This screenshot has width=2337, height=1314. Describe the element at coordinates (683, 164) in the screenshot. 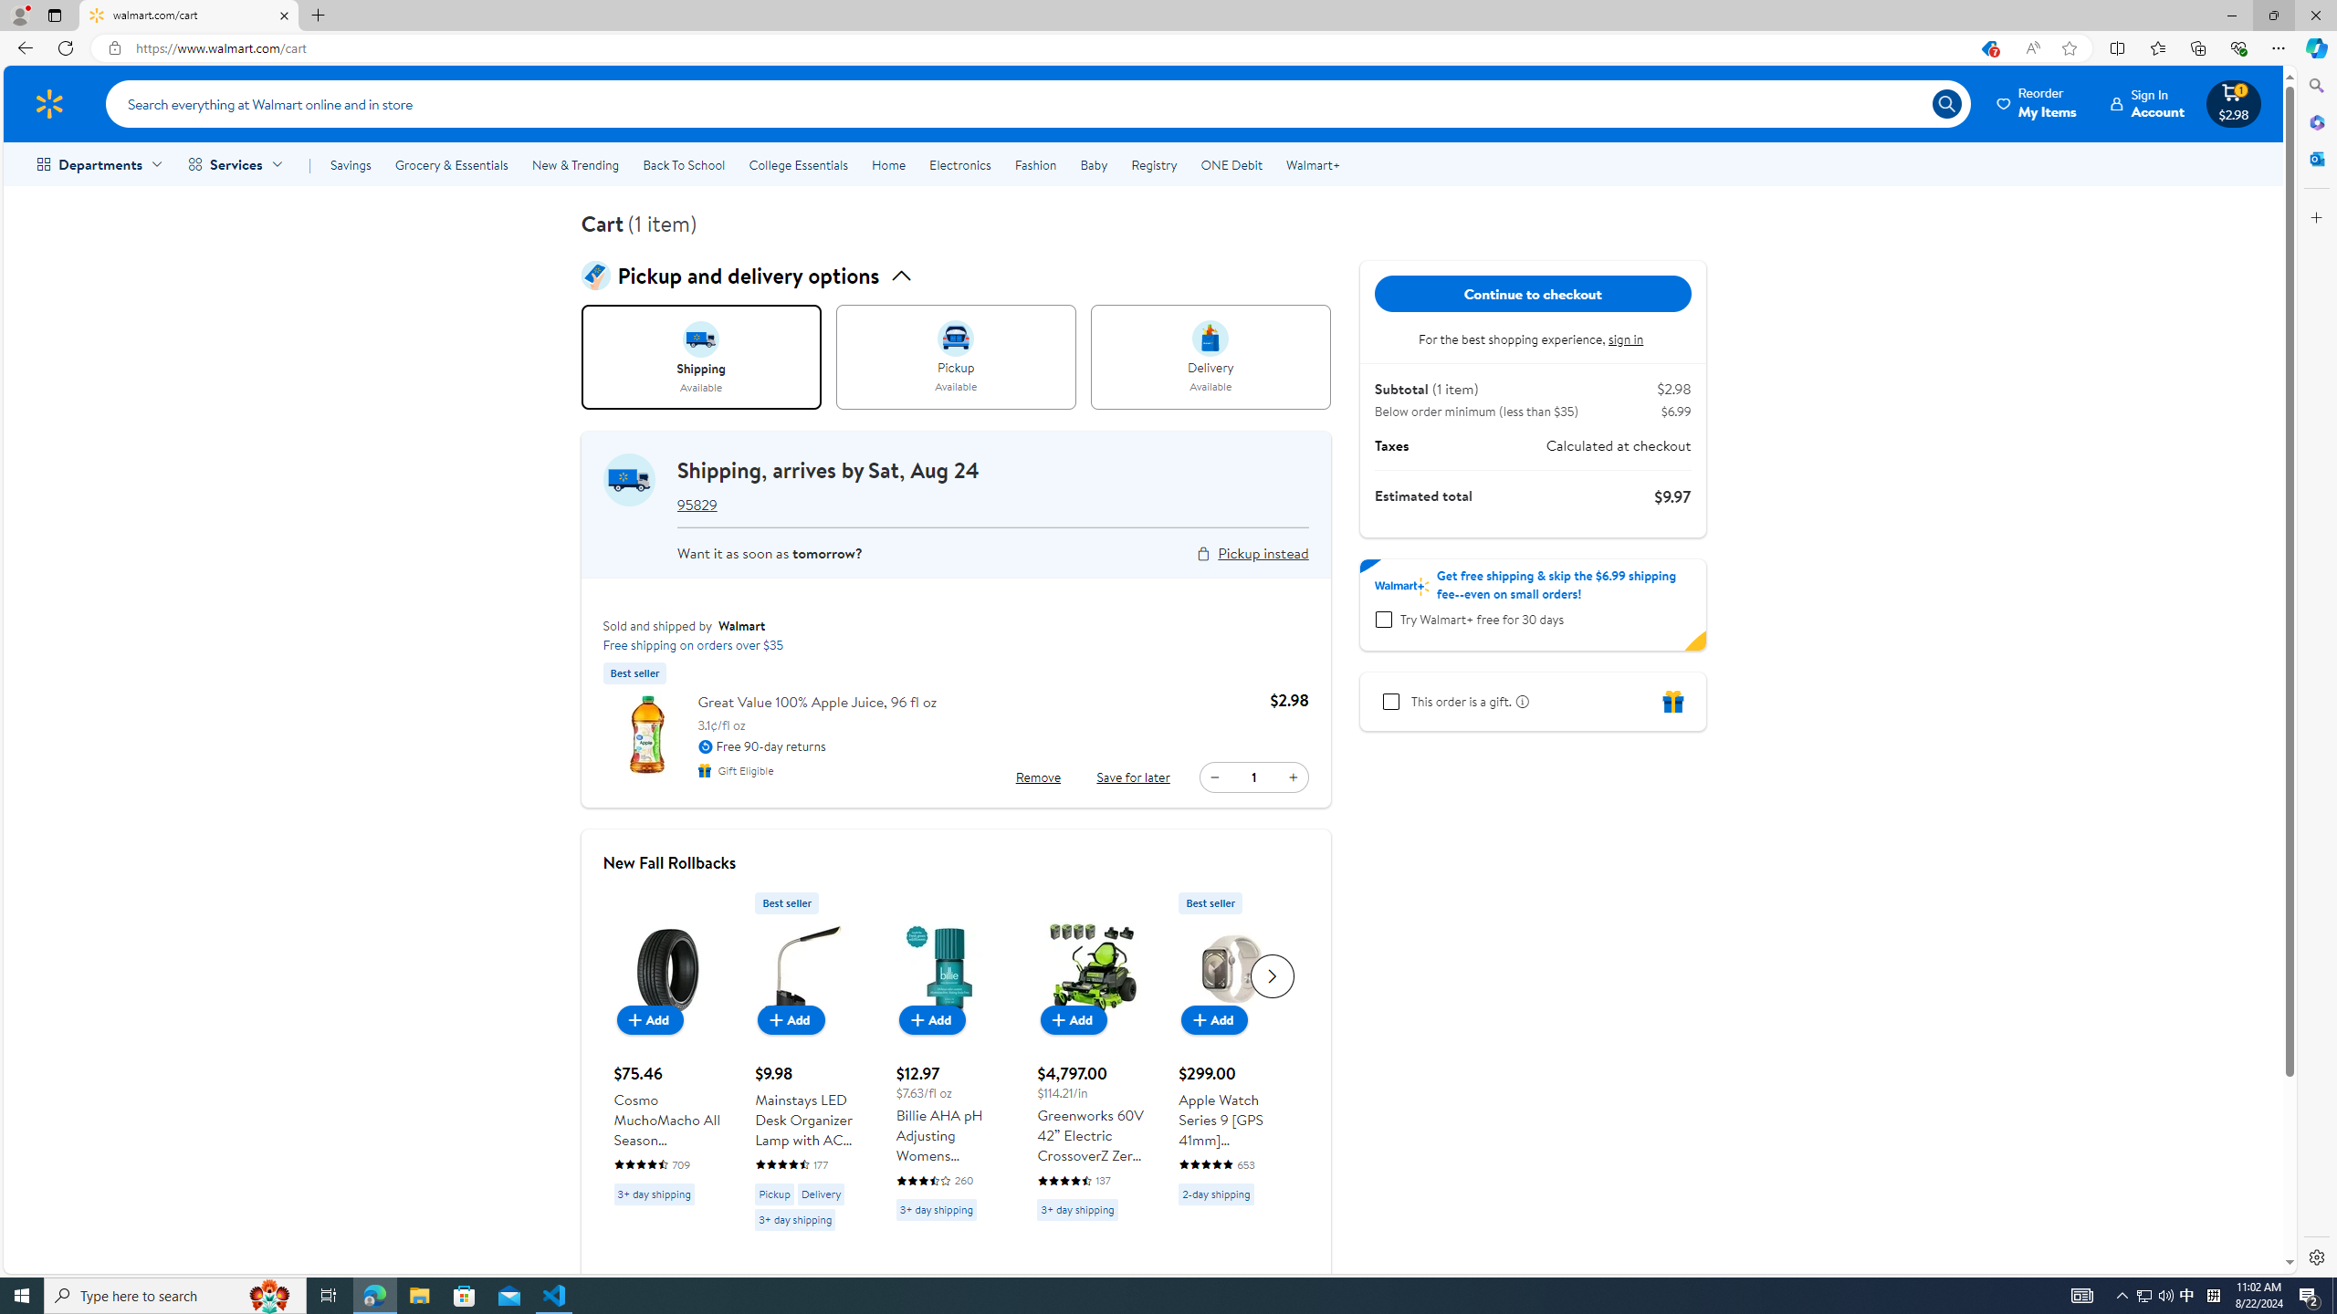

I see `Back To School` at that location.